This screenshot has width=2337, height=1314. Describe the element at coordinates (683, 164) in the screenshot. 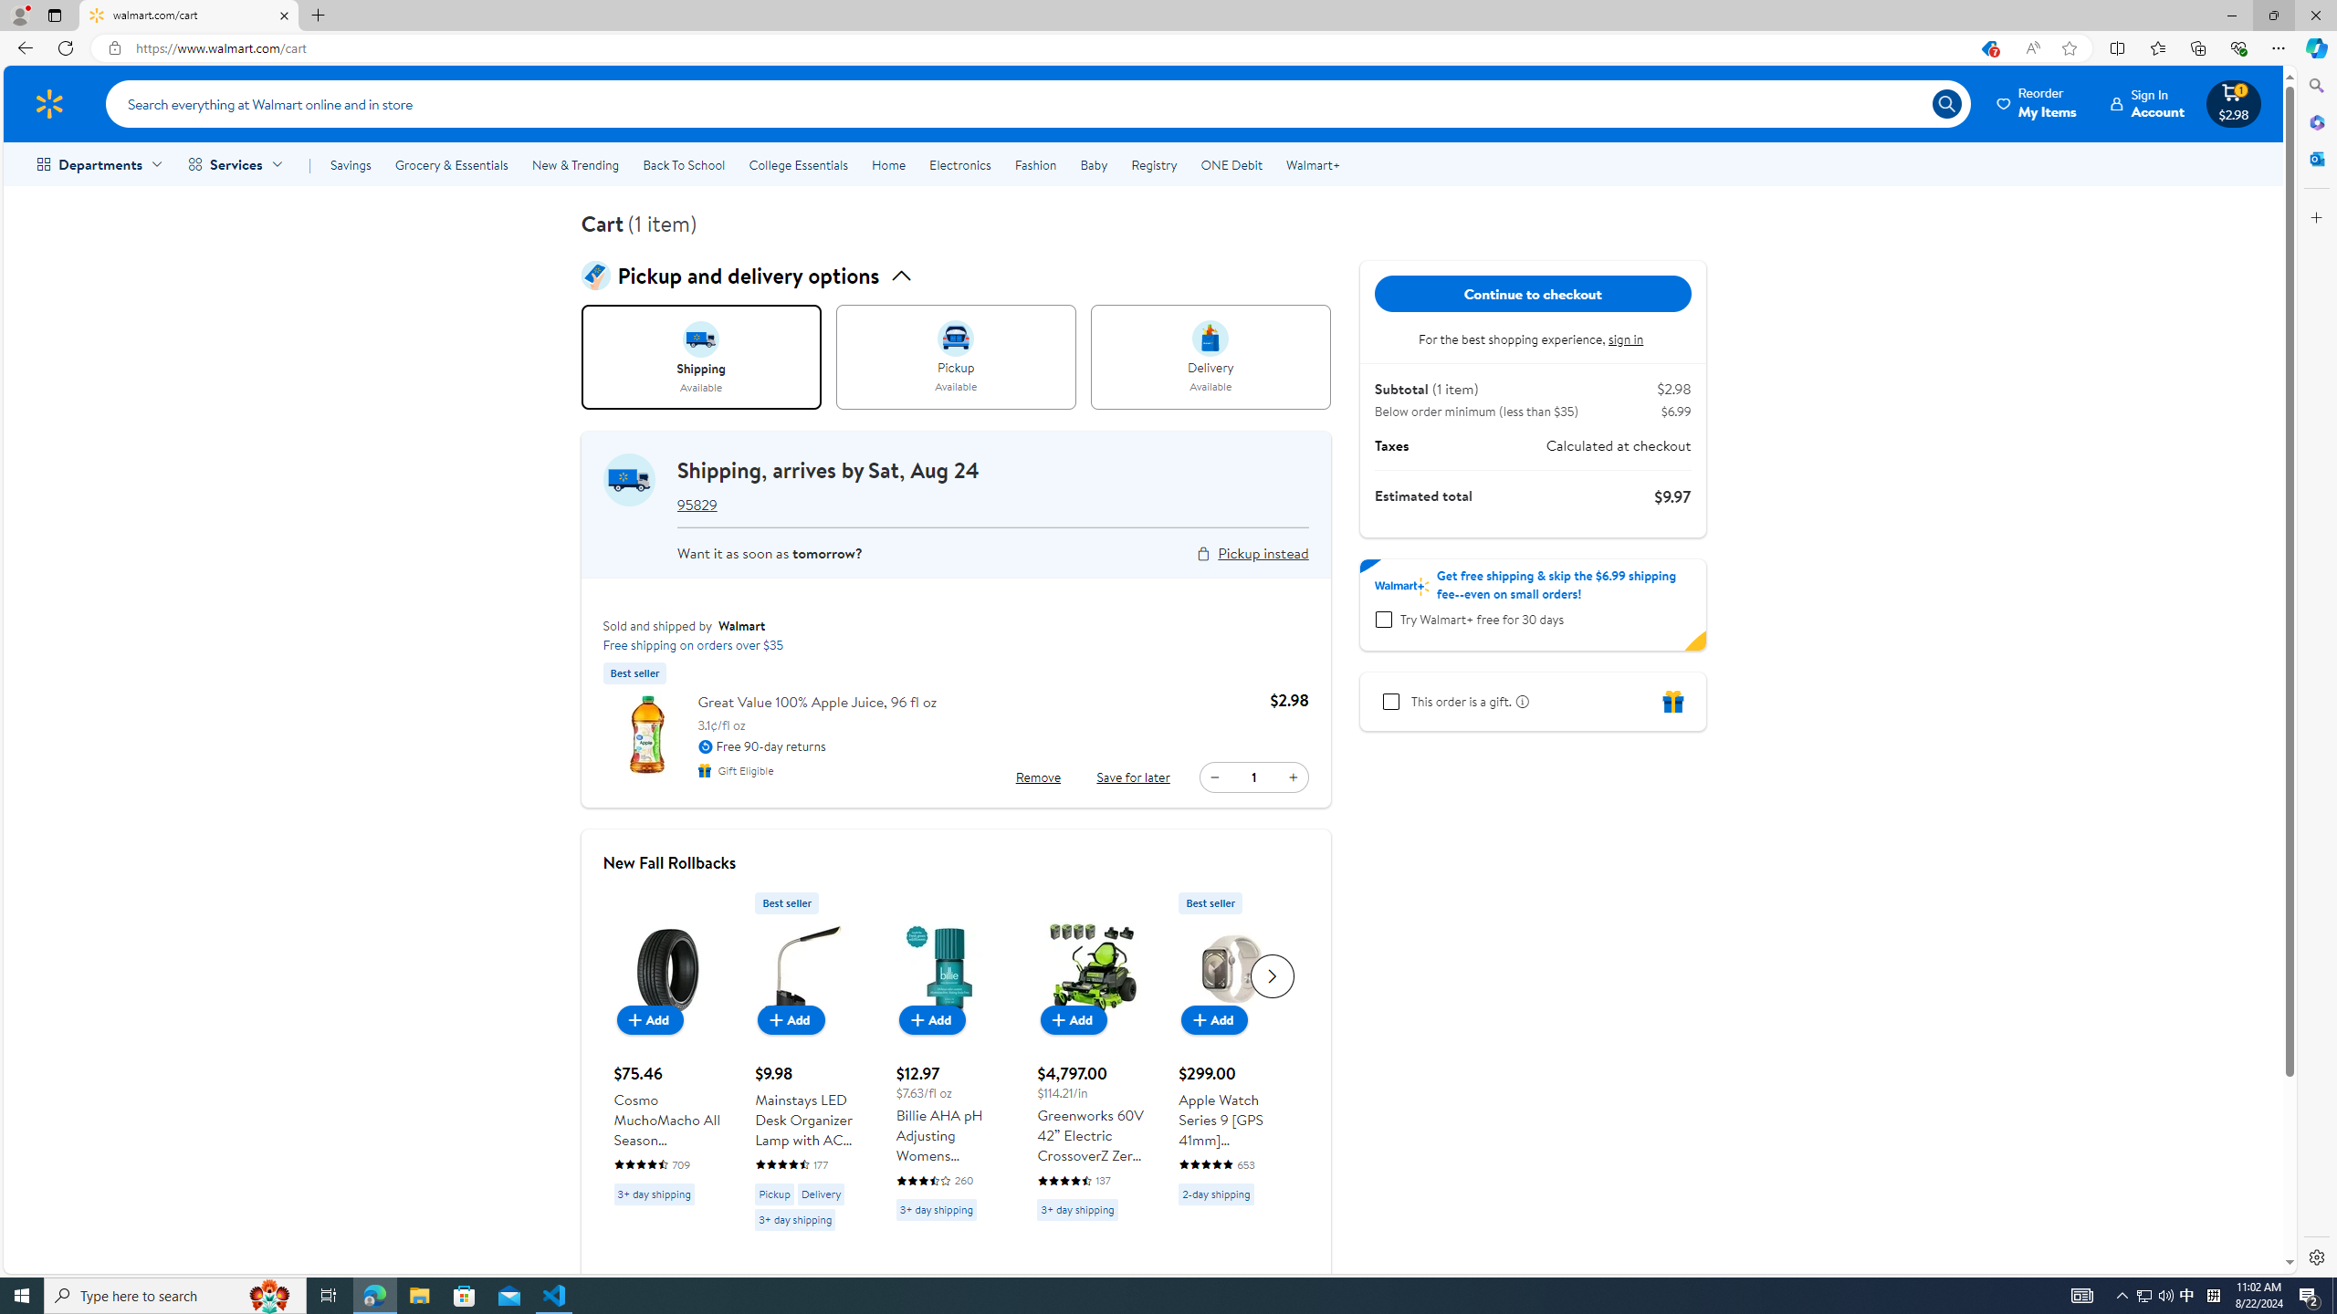

I see `Back To School` at that location.